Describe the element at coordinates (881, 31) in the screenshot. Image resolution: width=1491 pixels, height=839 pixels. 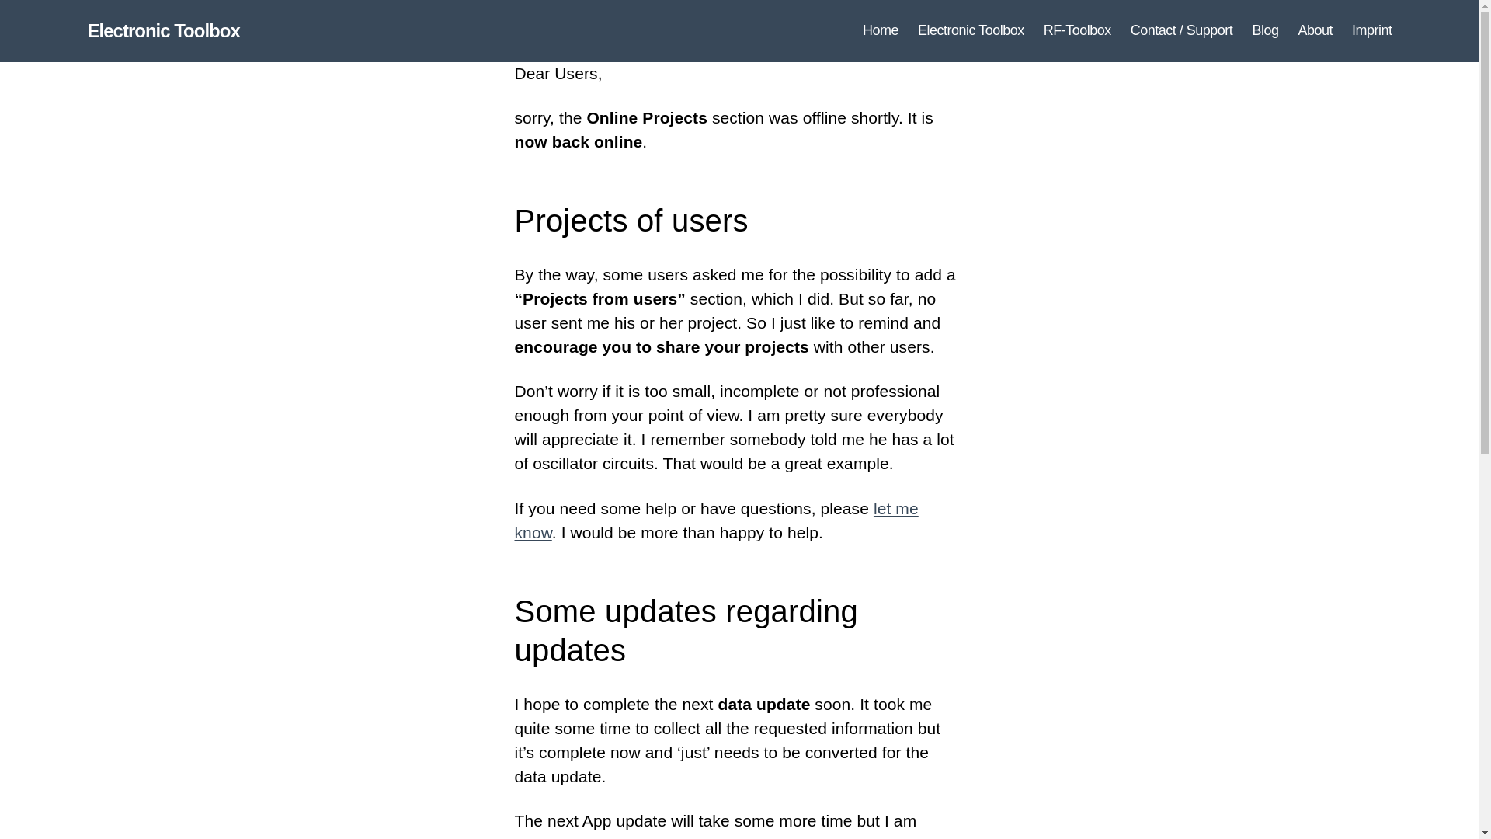
I see `Home` at that location.